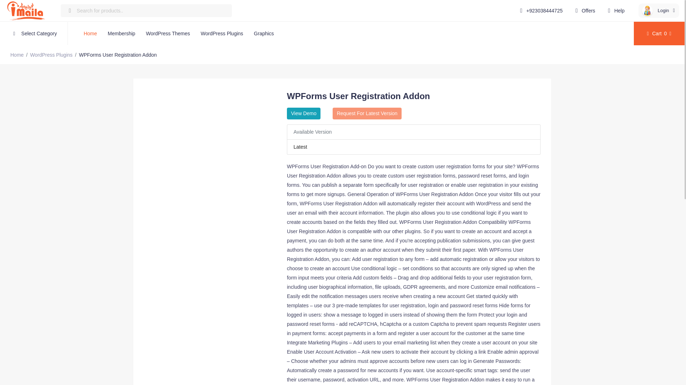 This screenshot has height=385, width=686. What do you see at coordinates (584, 10) in the screenshot?
I see `Offers` at bounding box center [584, 10].